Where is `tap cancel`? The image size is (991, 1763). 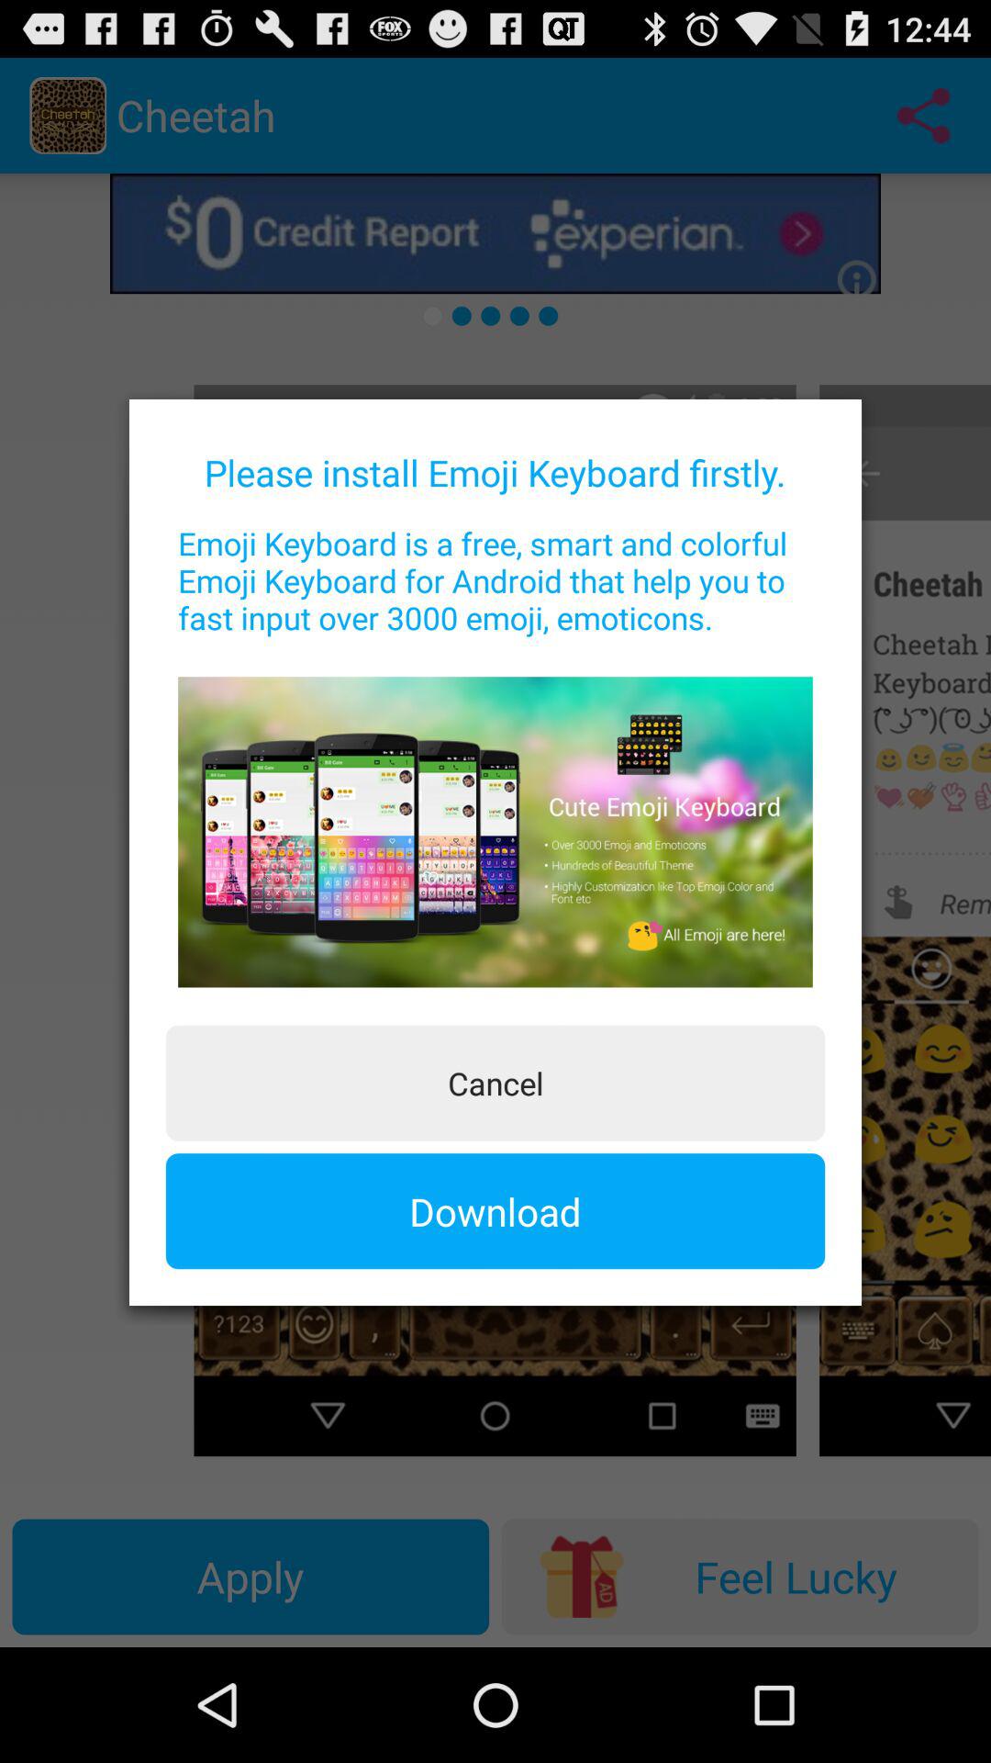
tap cancel is located at coordinates (495, 1083).